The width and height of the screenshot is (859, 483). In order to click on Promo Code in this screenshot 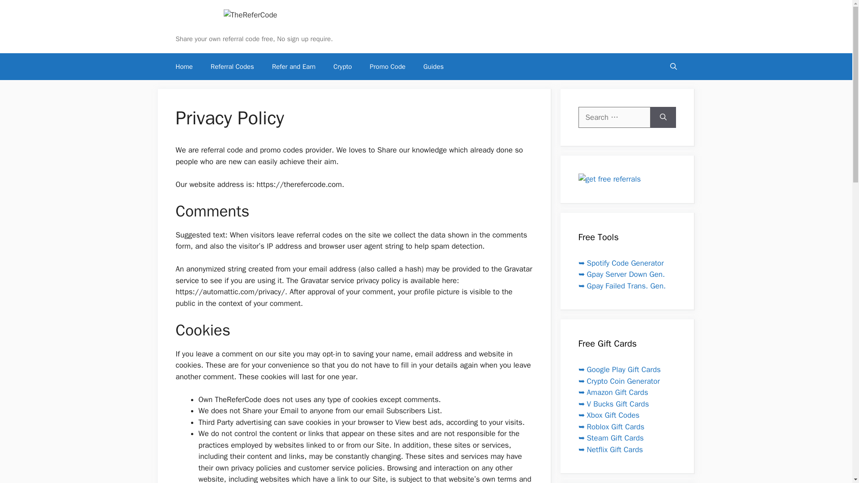, I will do `click(387, 66)`.